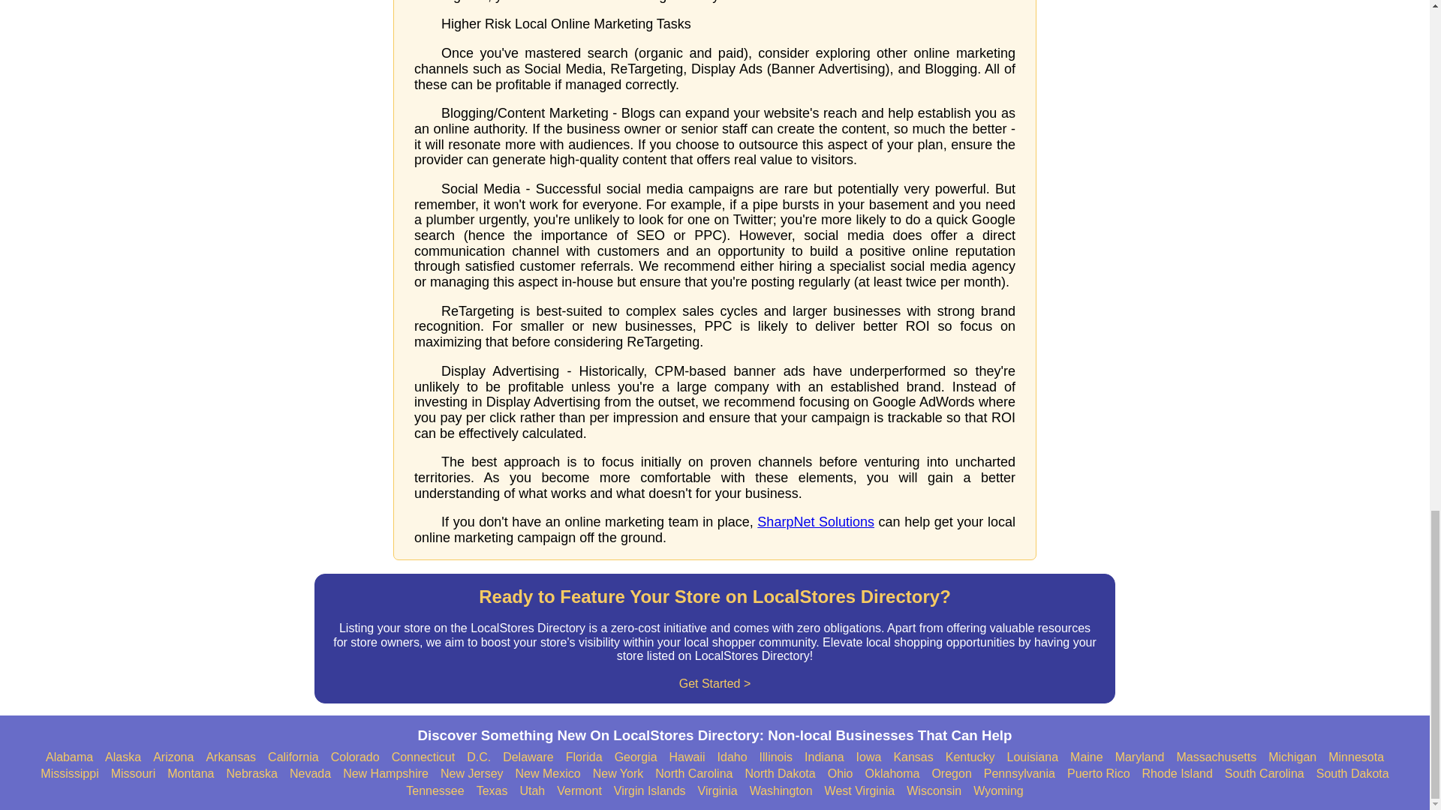 This screenshot has width=1441, height=810. I want to click on Find Businesses in Florida, so click(584, 757).